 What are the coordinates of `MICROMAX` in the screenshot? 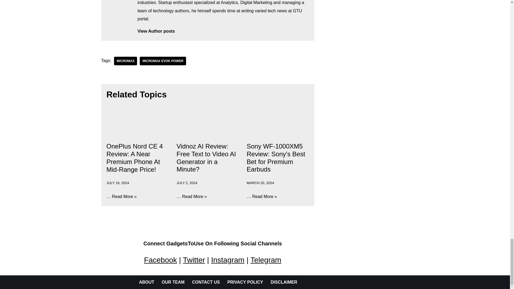 It's located at (126, 61).